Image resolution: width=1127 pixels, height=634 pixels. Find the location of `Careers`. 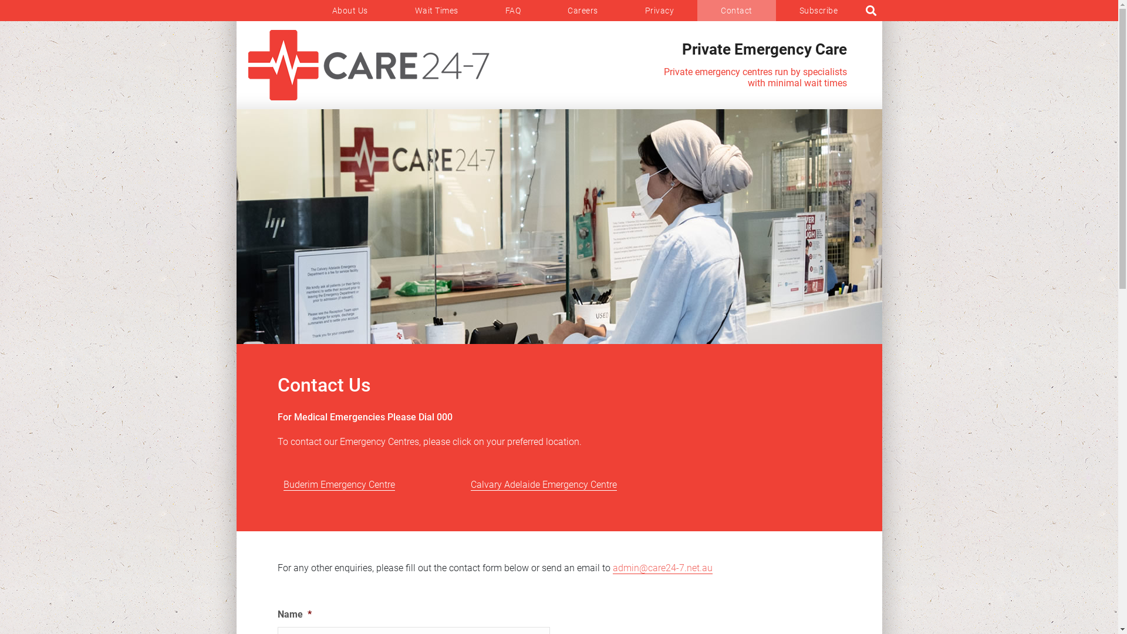

Careers is located at coordinates (583, 11).